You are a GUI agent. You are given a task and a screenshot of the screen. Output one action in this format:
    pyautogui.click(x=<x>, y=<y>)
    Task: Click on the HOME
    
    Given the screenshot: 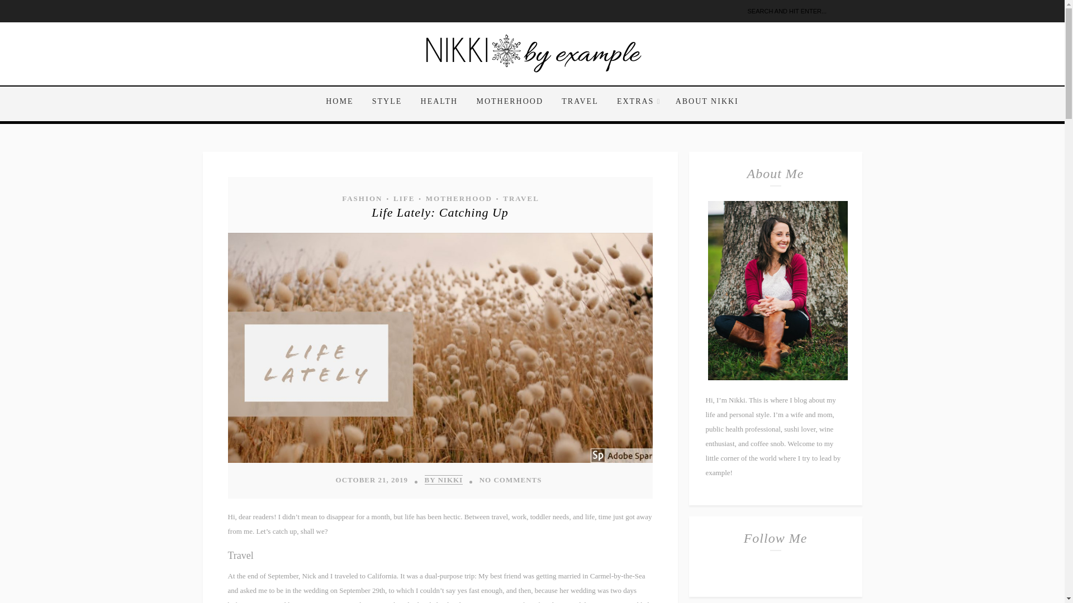 What is the action you would take?
    pyautogui.click(x=344, y=102)
    